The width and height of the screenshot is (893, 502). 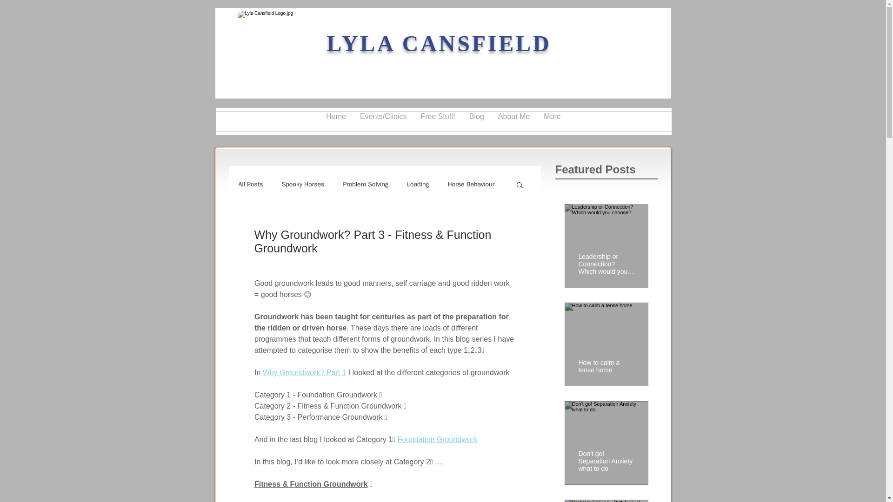 What do you see at coordinates (304, 372) in the screenshot?
I see `Why Groundwork? Part 1` at bounding box center [304, 372].